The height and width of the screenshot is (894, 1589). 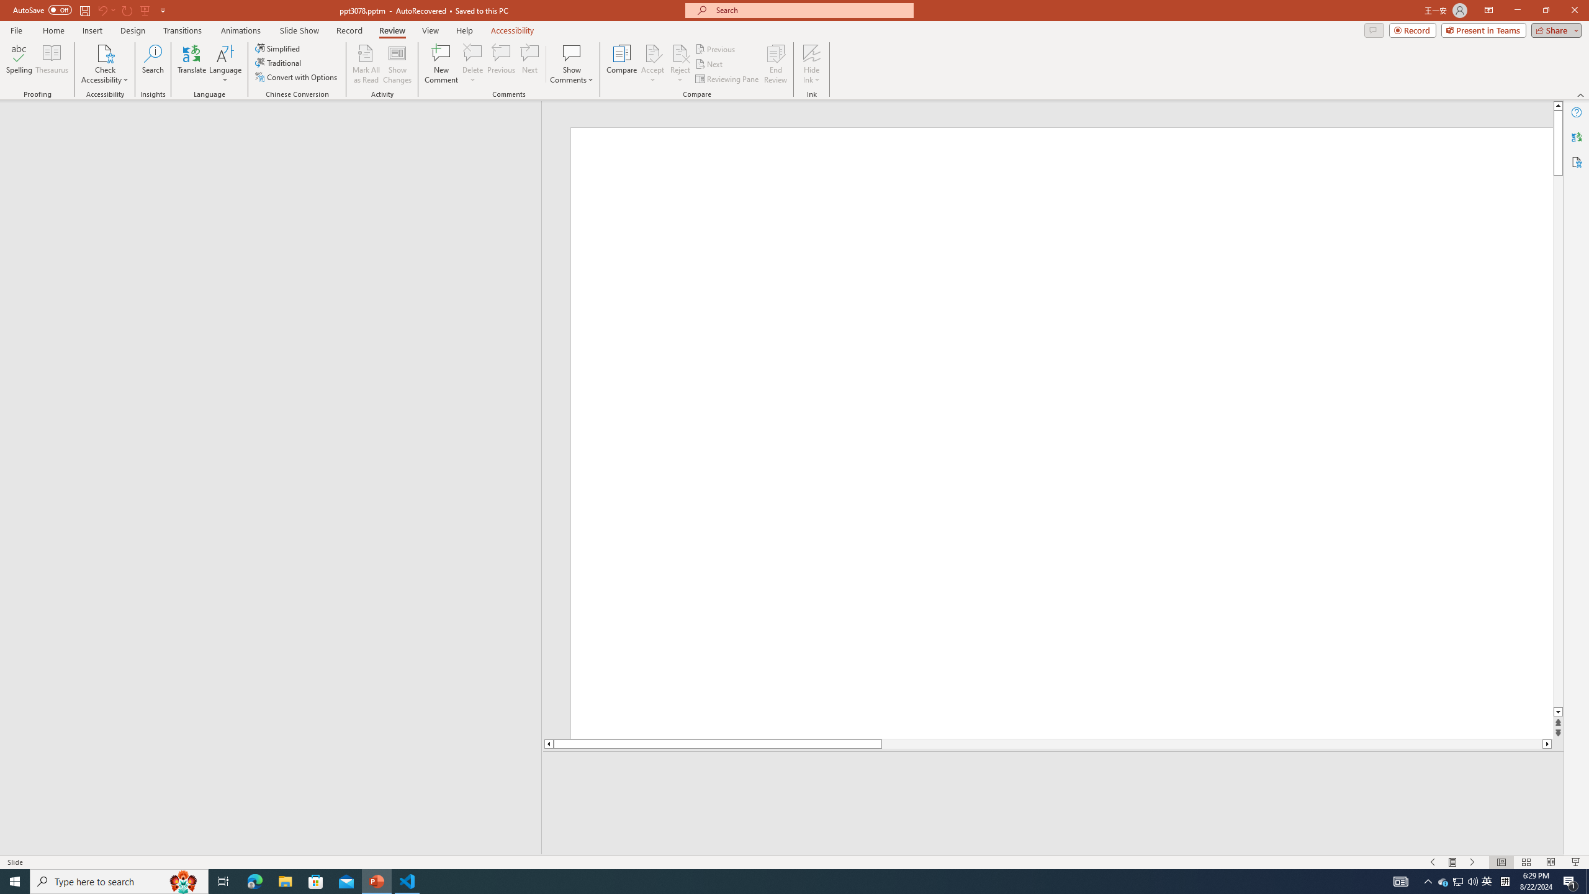 I want to click on Reject Change, so click(x=680, y=53).